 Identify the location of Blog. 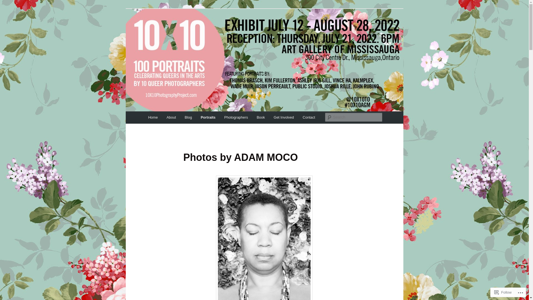
(188, 117).